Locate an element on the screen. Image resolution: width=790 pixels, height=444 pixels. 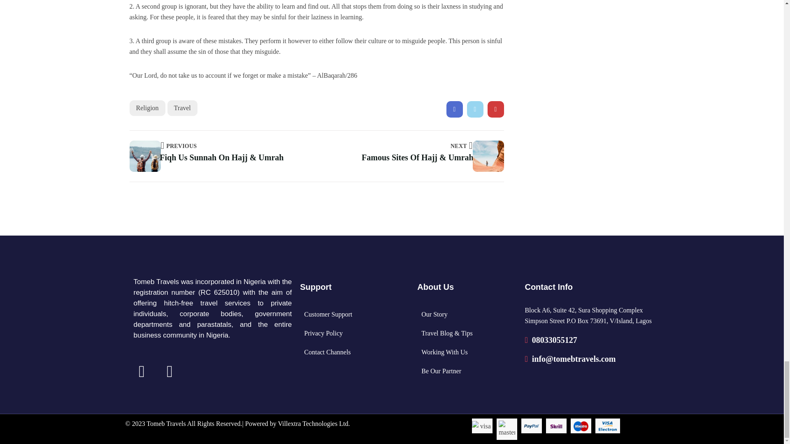
Our Story is located at coordinates (434, 314).